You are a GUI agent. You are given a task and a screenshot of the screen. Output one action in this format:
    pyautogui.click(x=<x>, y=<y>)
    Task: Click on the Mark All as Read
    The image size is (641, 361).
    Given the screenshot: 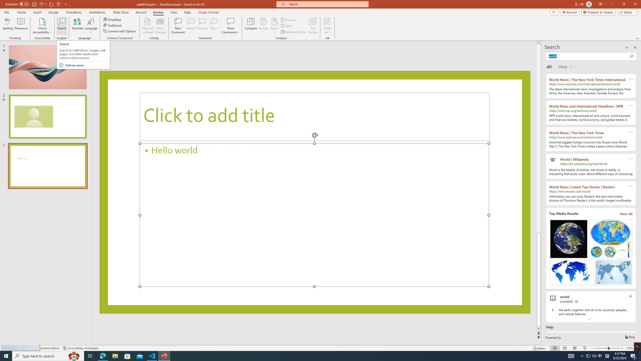 What is the action you would take?
    pyautogui.click(x=148, y=26)
    